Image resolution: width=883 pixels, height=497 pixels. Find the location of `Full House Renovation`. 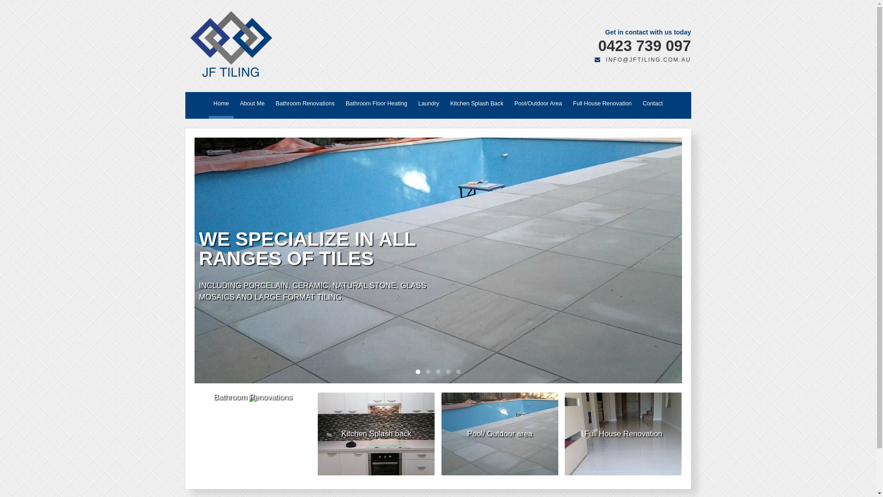

Full House Renovation is located at coordinates (602, 105).